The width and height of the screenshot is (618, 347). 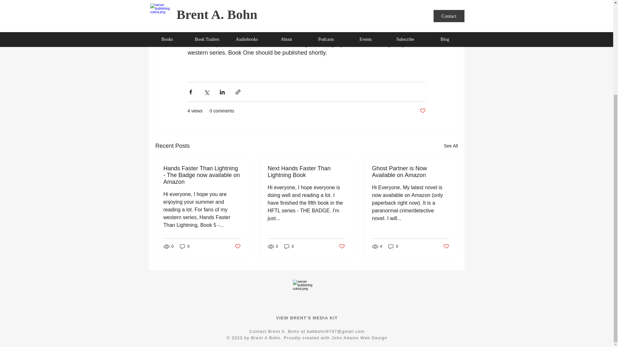 I want to click on Next Hands Faster Than Lightning Book, so click(x=306, y=172).